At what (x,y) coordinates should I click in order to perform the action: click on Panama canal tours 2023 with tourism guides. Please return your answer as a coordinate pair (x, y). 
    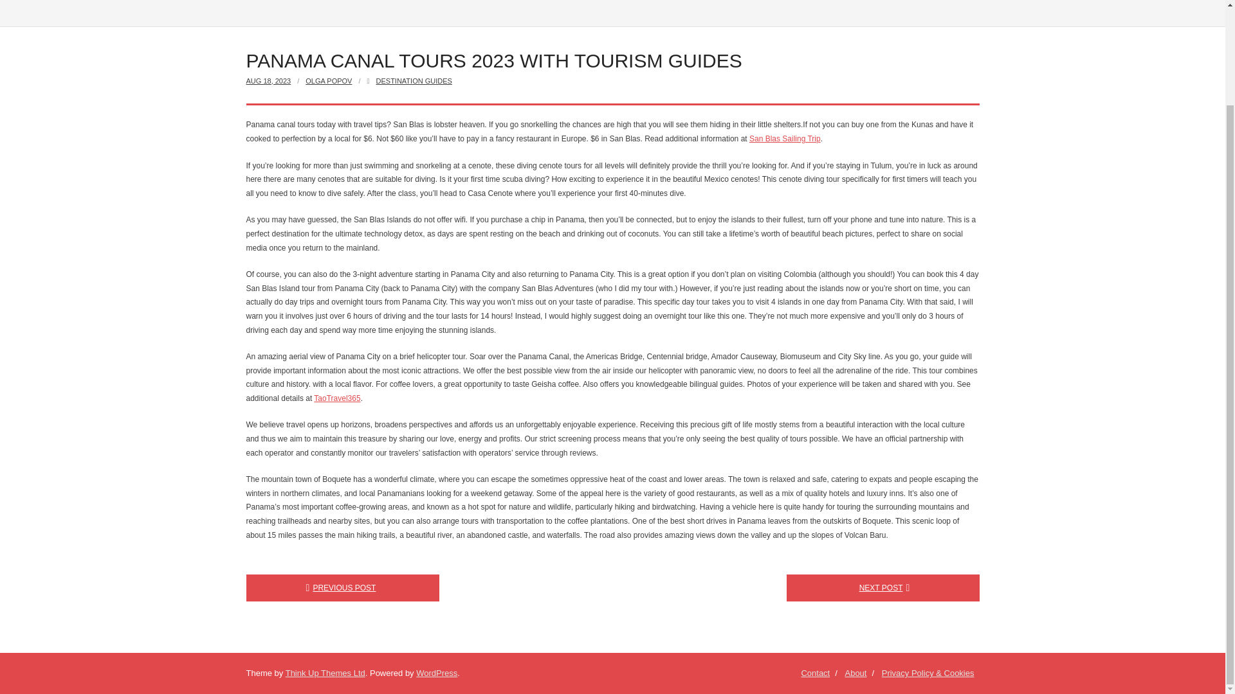
    Looking at the image, I should click on (268, 80).